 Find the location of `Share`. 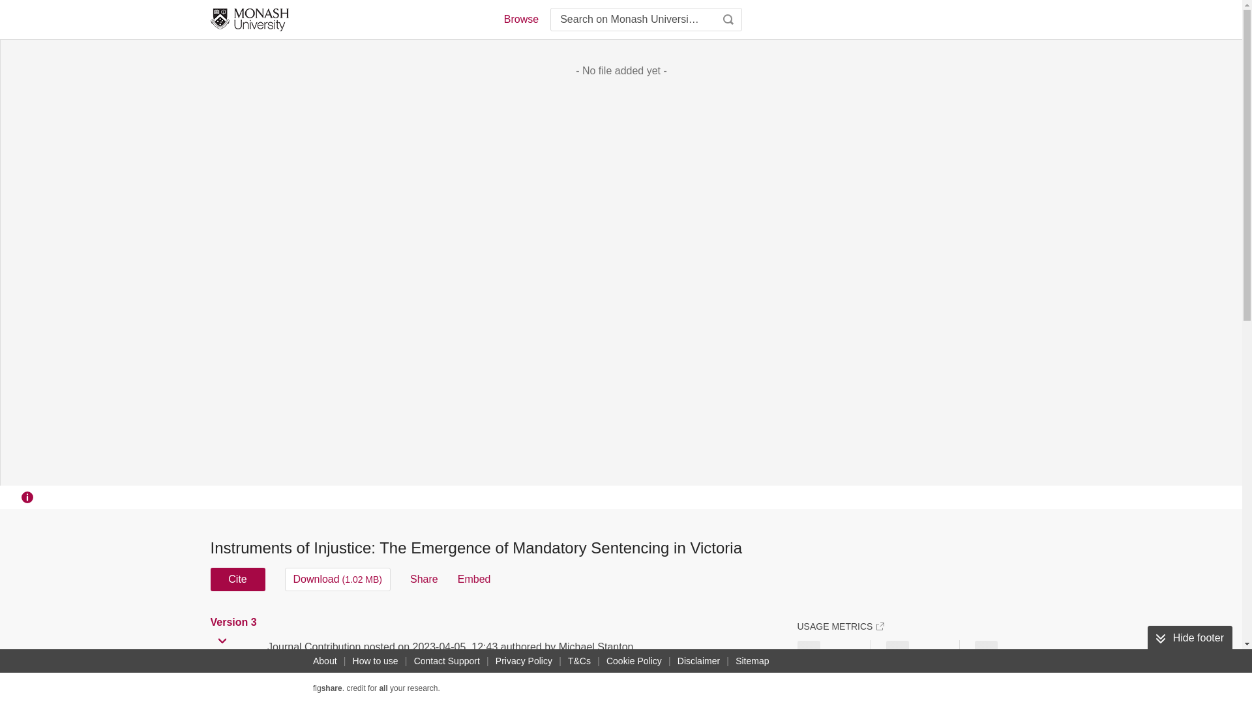

Share is located at coordinates (424, 579).